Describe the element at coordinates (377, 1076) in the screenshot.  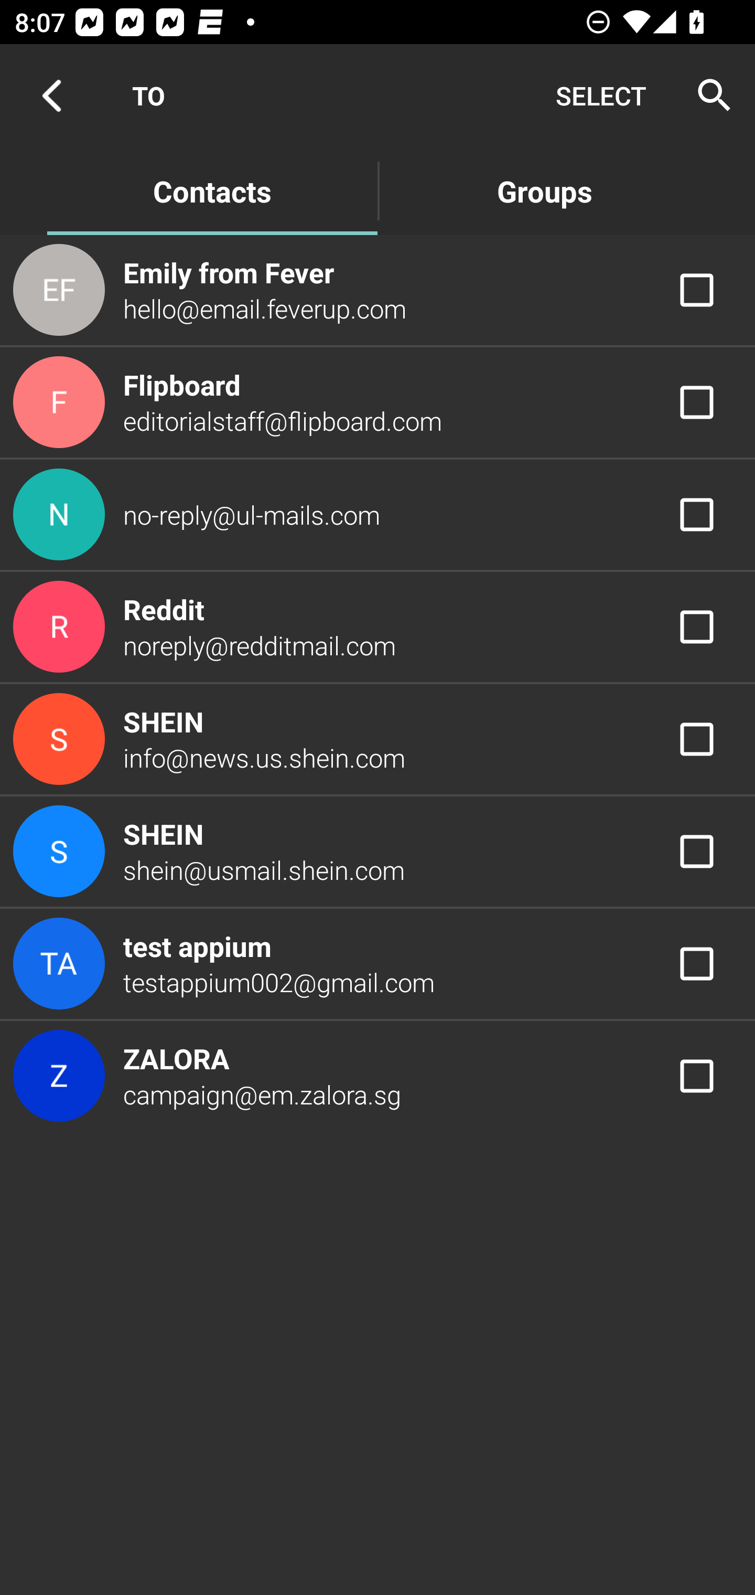
I see `ZALORA campaign@em.zalora.sg` at that location.